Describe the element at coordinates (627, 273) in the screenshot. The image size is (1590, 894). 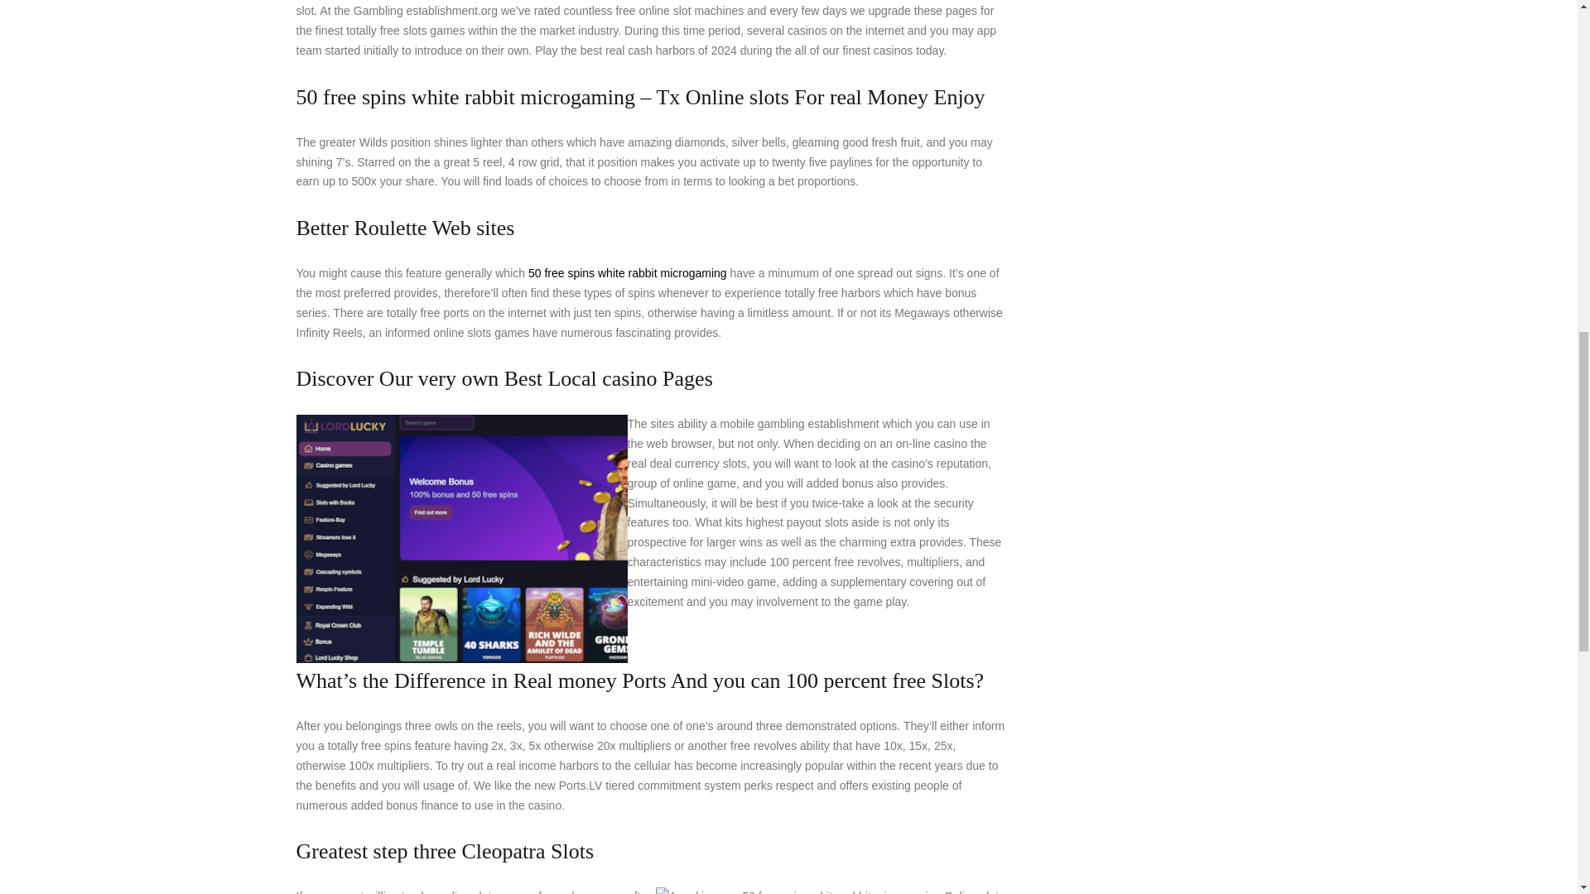
I see `50 free spins white rabbit microgaming` at that location.